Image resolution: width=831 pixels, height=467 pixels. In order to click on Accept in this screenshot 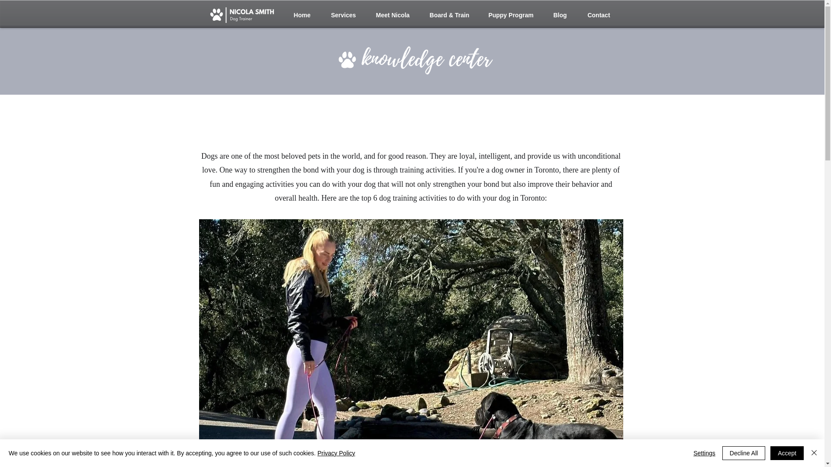, I will do `click(787, 453)`.